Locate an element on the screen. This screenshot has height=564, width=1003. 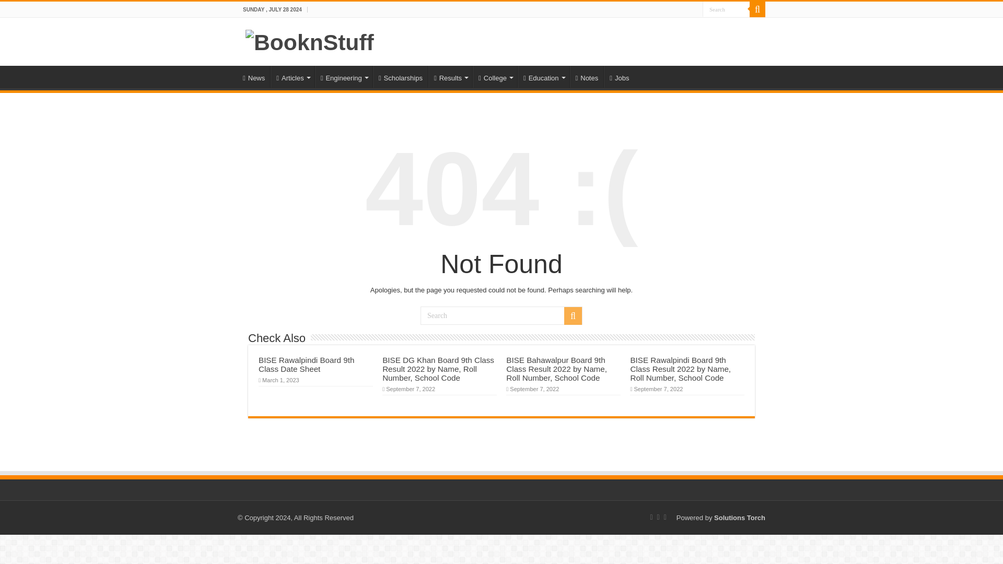
Search is located at coordinates (726, 9).